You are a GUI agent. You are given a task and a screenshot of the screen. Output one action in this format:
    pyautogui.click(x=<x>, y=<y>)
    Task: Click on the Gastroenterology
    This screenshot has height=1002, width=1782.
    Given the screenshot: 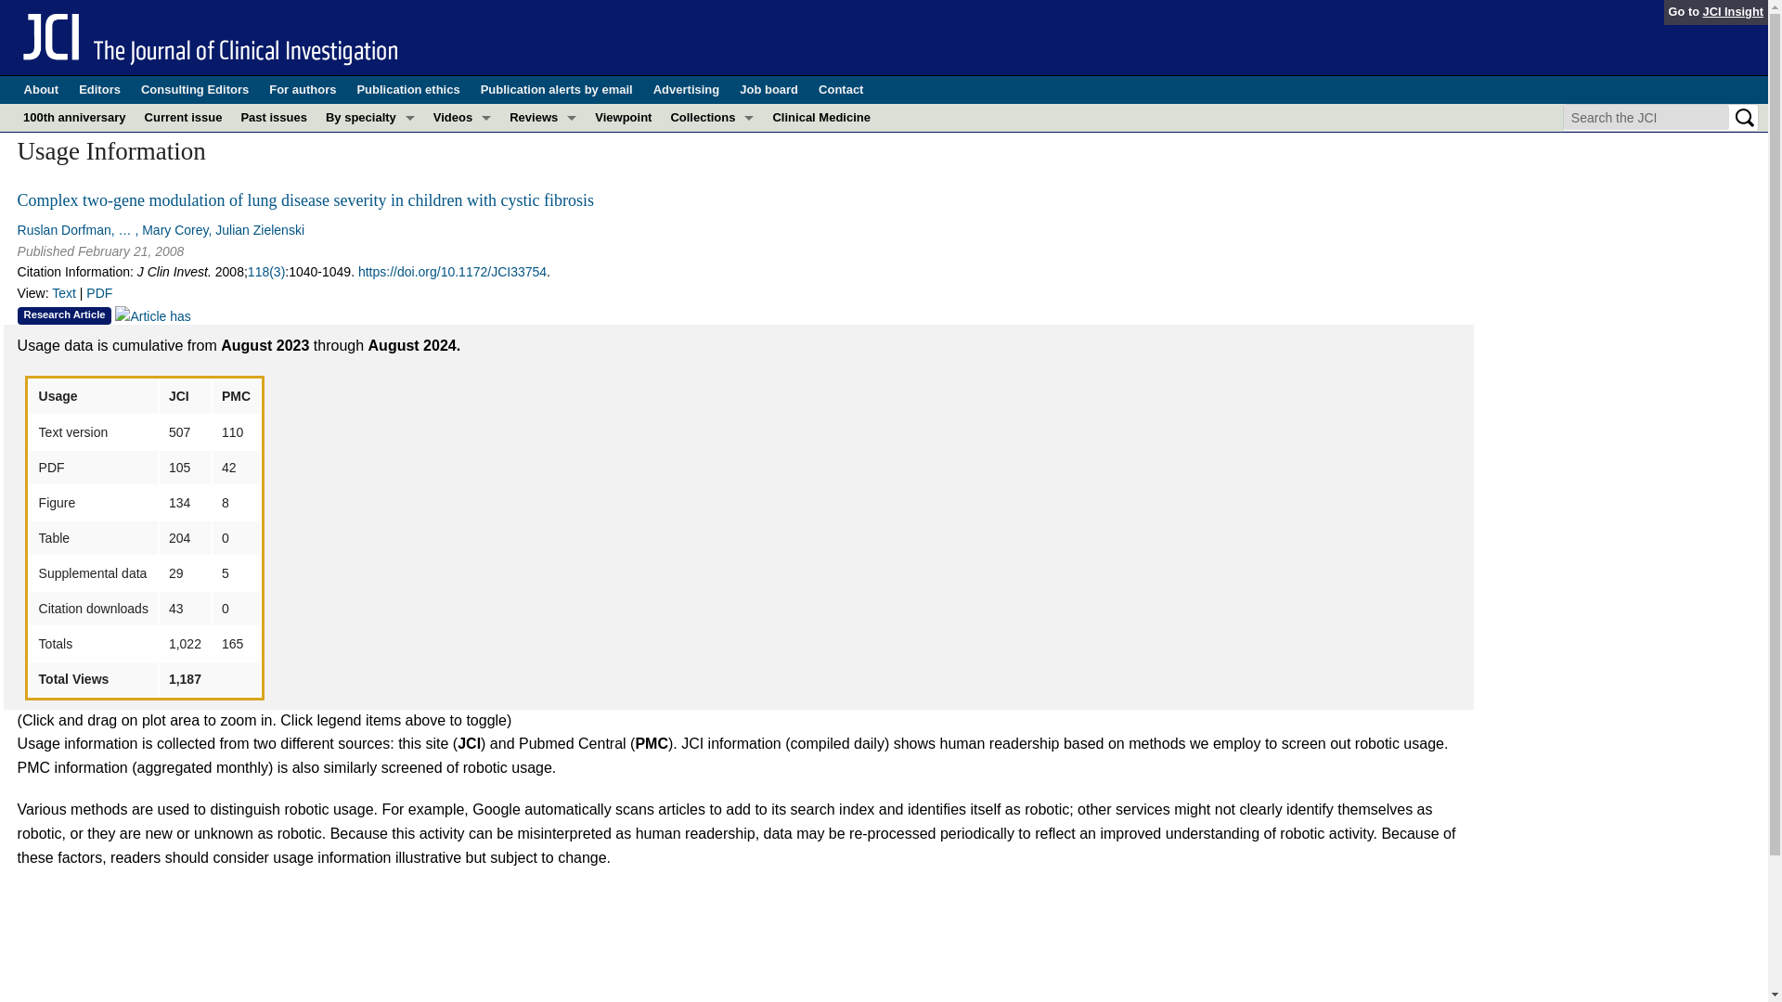 What is the action you would take?
    pyautogui.click(x=369, y=200)
    